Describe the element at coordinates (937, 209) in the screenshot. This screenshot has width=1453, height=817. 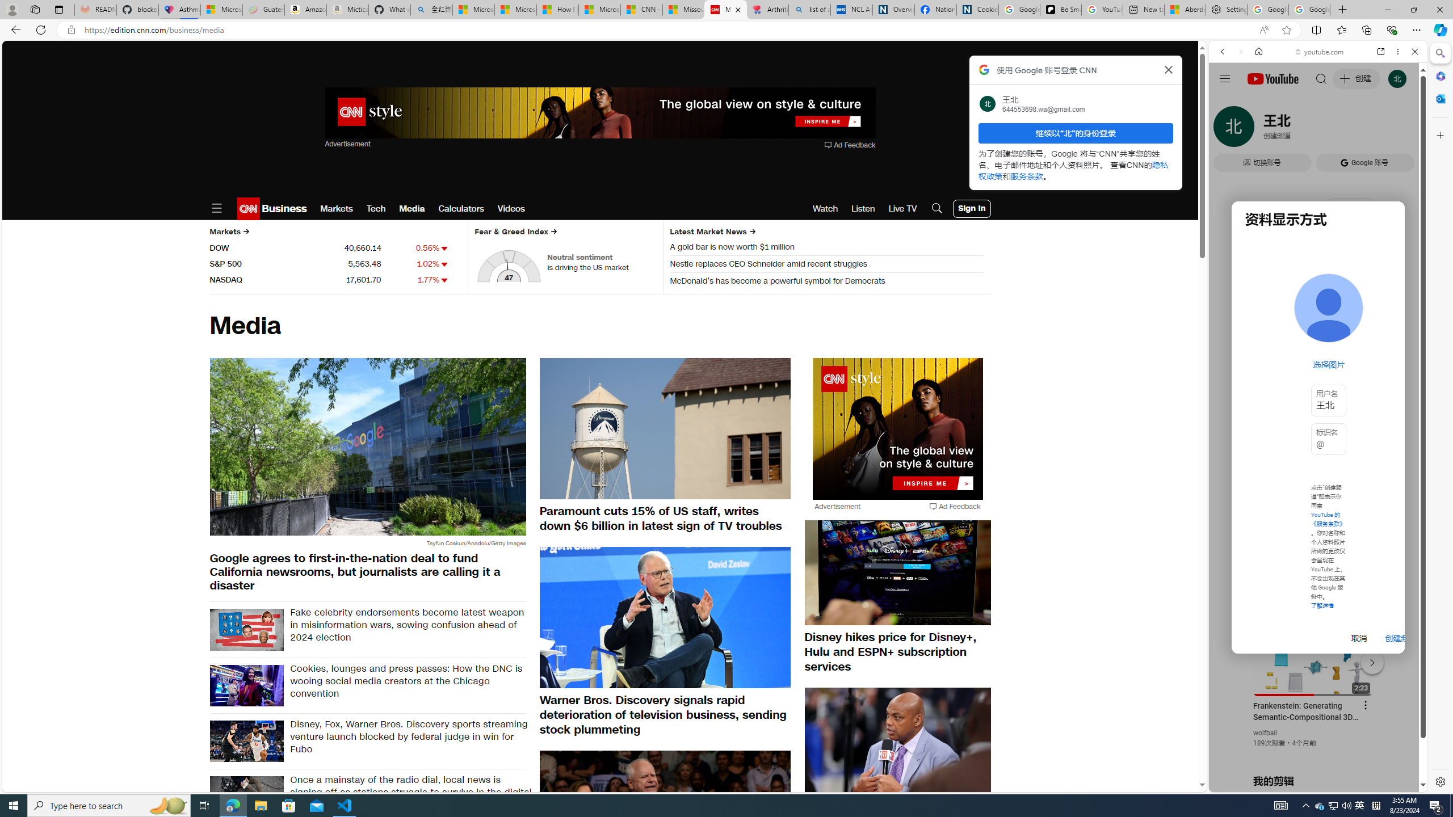
I see `Search Icon` at that location.